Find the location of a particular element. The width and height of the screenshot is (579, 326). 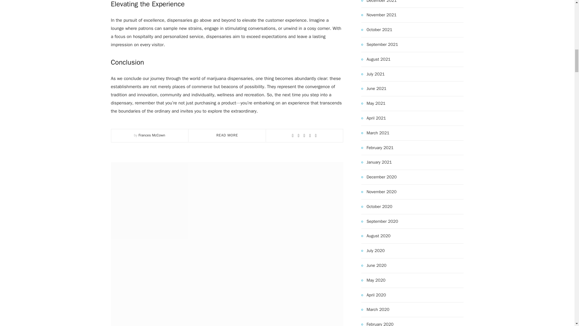

Frances McCown is located at coordinates (151, 135).